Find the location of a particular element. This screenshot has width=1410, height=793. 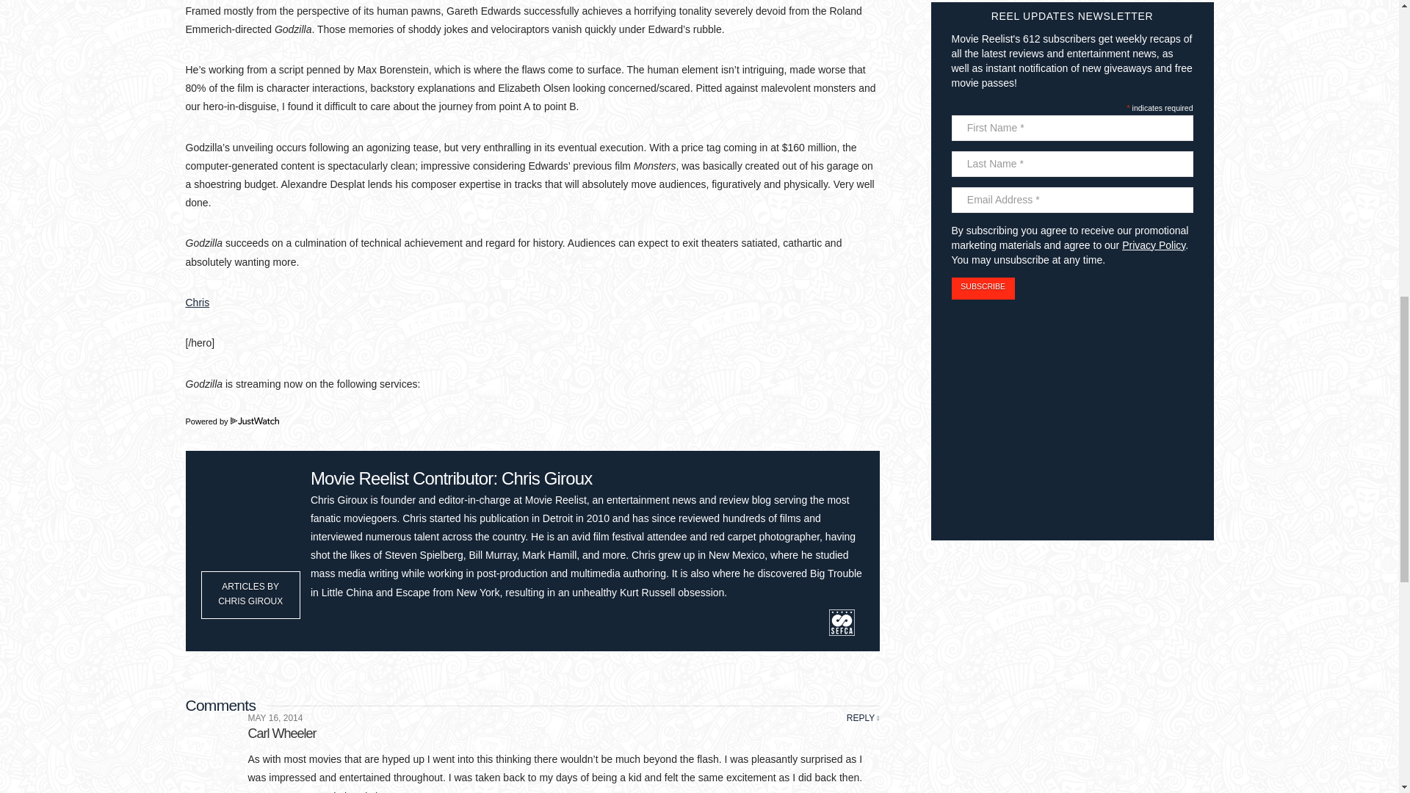

Visit my Website is located at coordinates (322, 620).